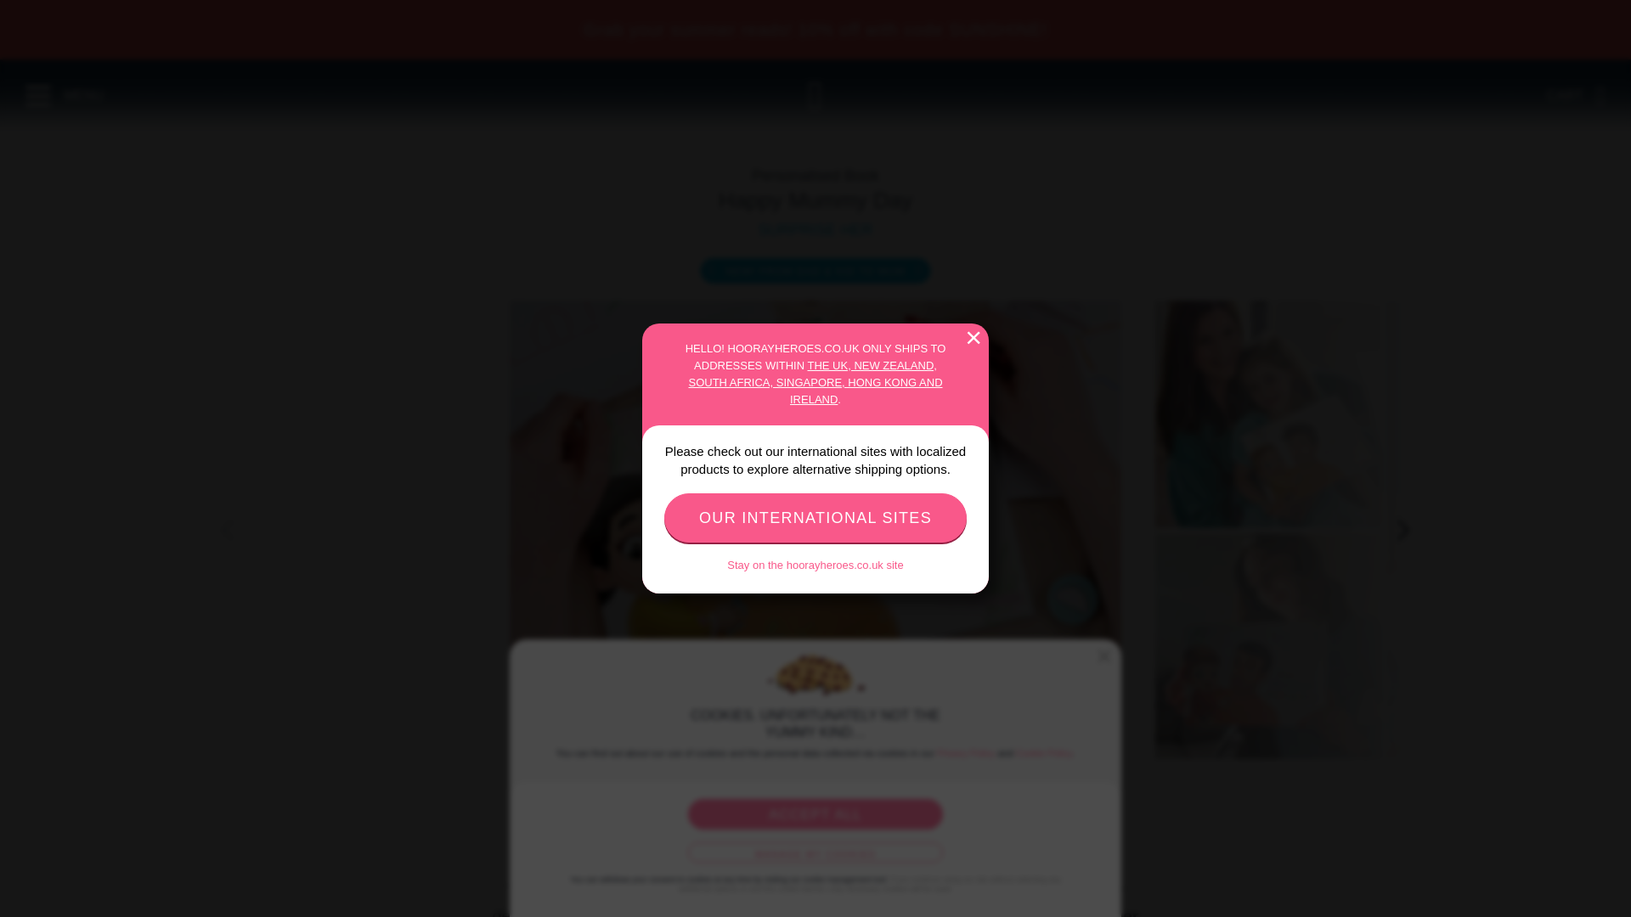  Describe the element at coordinates (965, 753) in the screenshot. I see `Privacy Policy` at that location.